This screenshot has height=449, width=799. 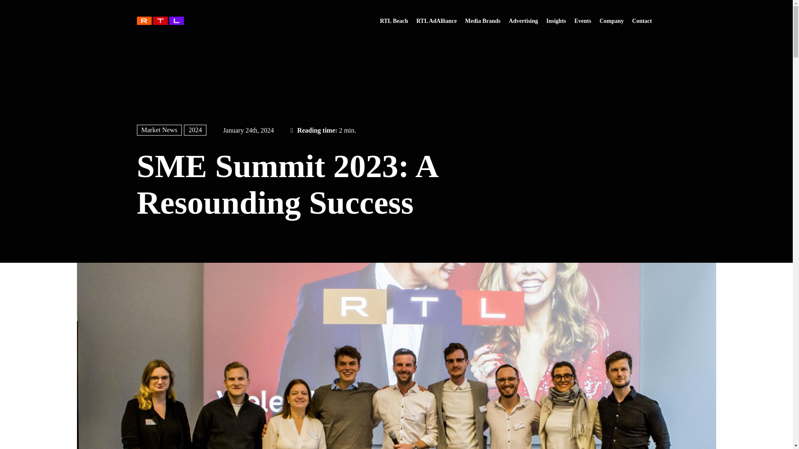 What do you see at coordinates (394, 21) in the screenshot?
I see `RTL Beach` at bounding box center [394, 21].